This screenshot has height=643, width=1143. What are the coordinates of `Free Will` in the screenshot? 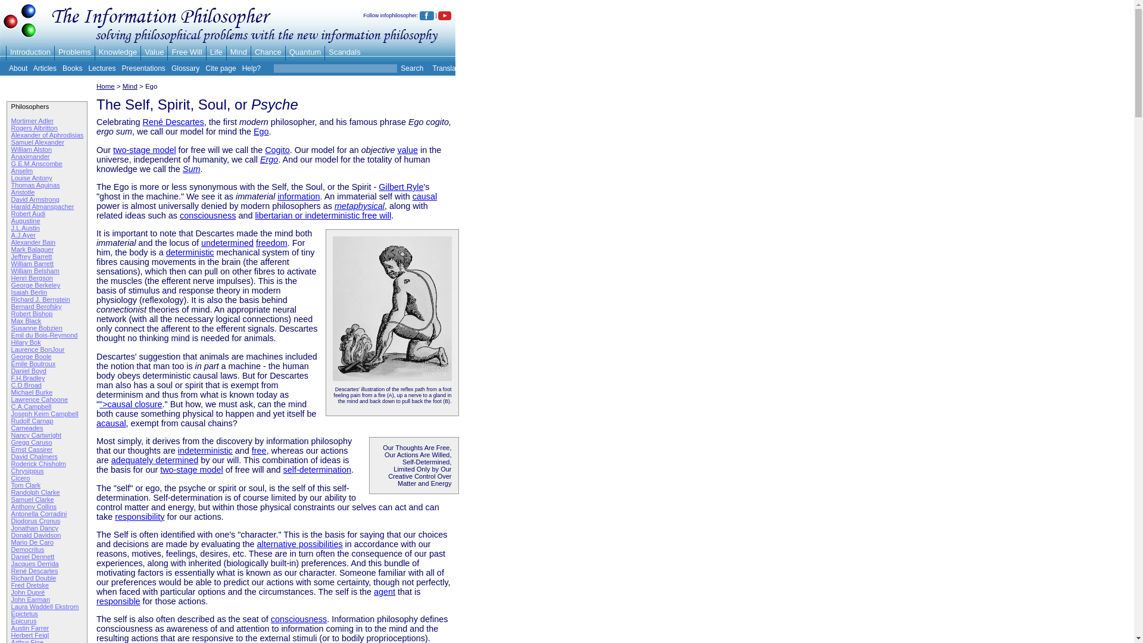 It's located at (187, 52).